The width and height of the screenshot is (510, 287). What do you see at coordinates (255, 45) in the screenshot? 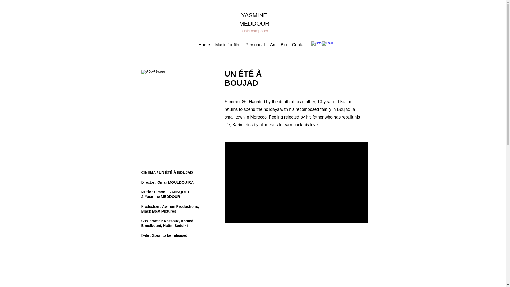
I see `Personnal` at bounding box center [255, 45].